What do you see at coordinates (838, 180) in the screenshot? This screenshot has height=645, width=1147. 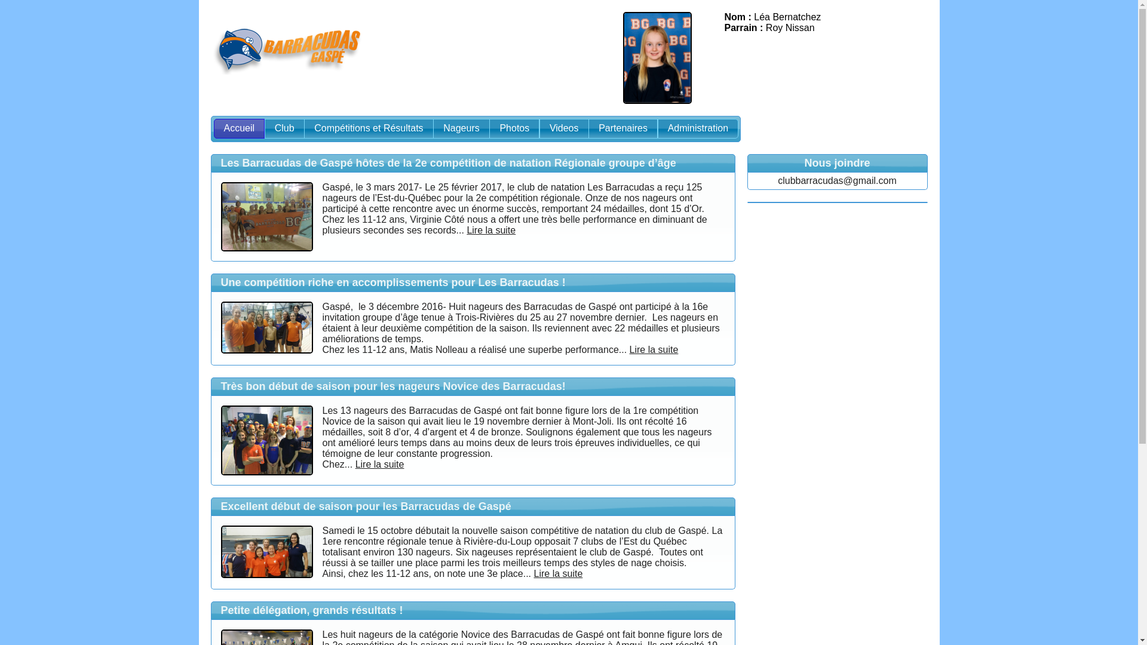 I see `clubbarracudas@gmail.com` at bounding box center [838, 180].